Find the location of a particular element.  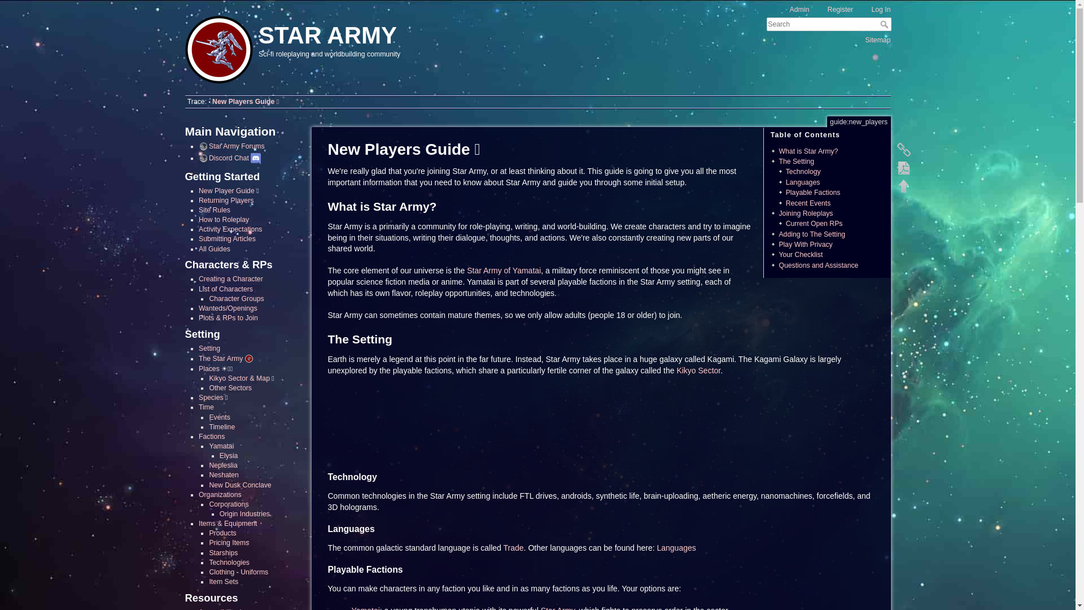

List of Characters is located at coordinates (225, 289).